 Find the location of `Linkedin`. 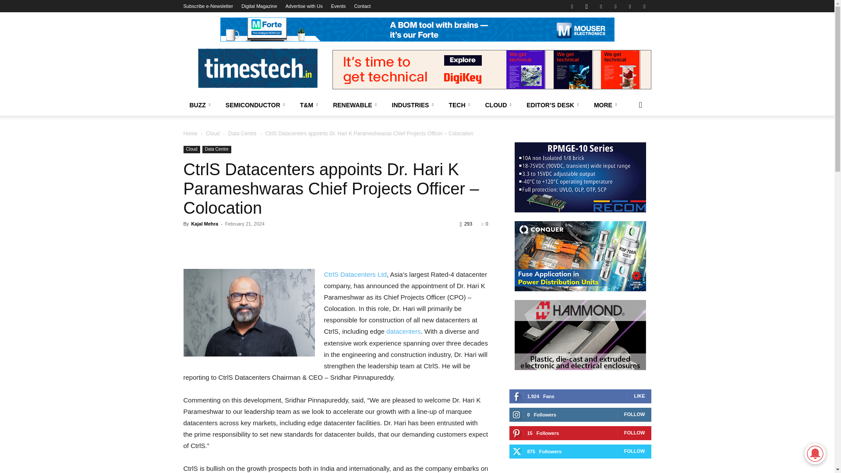

Linkedin is located at coordinates (601, 6).